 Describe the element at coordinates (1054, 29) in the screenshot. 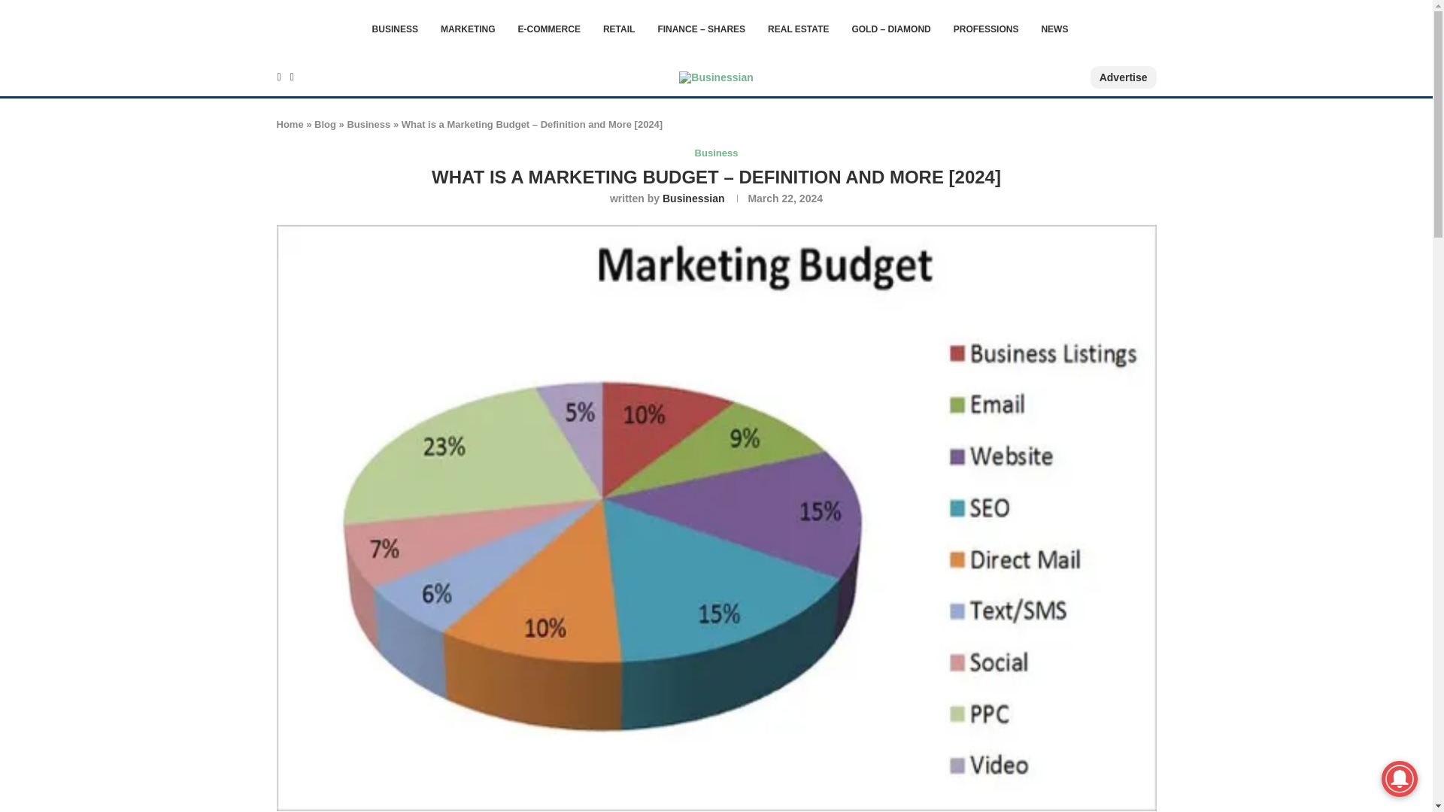

I see `NEWS` at that location.